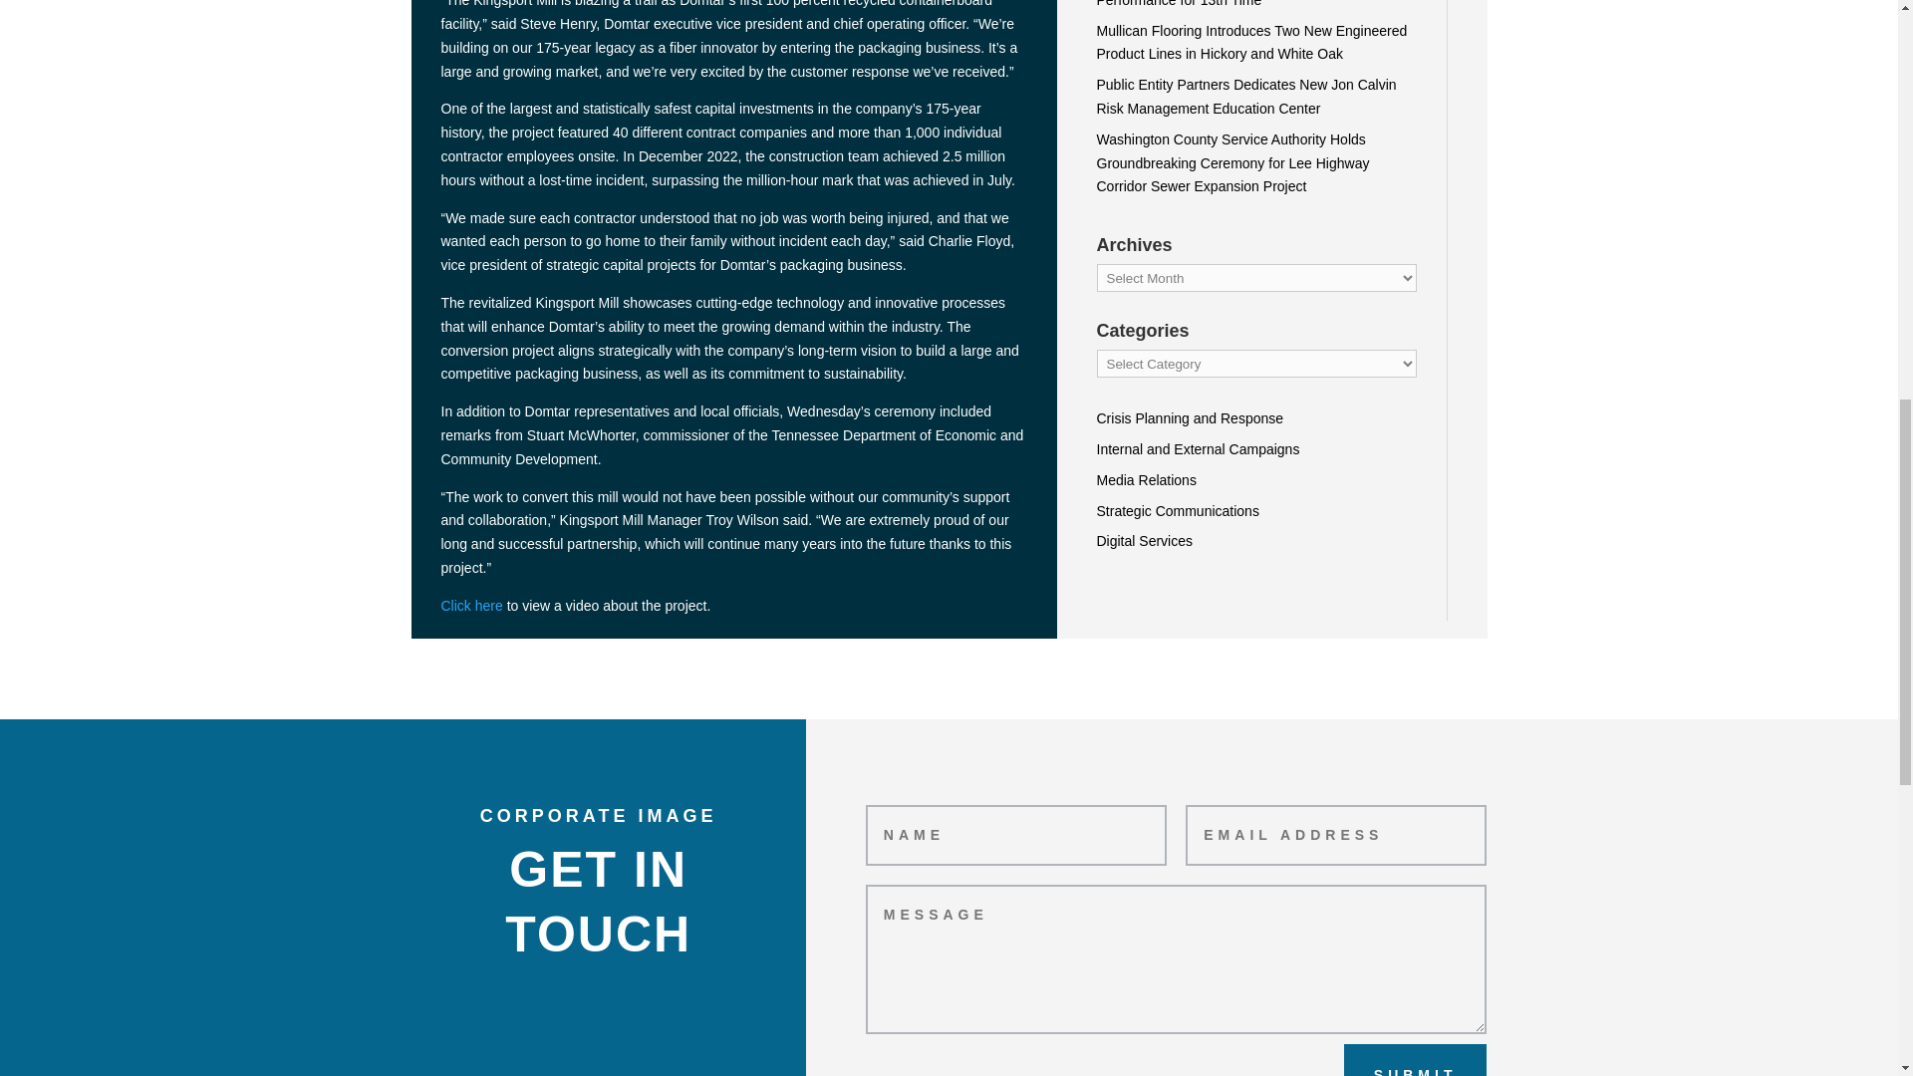 Image resolution: width=1913 pixels, height=1076 pixels. I want to click on Internal and External Campaigns, so click(1198, 448).